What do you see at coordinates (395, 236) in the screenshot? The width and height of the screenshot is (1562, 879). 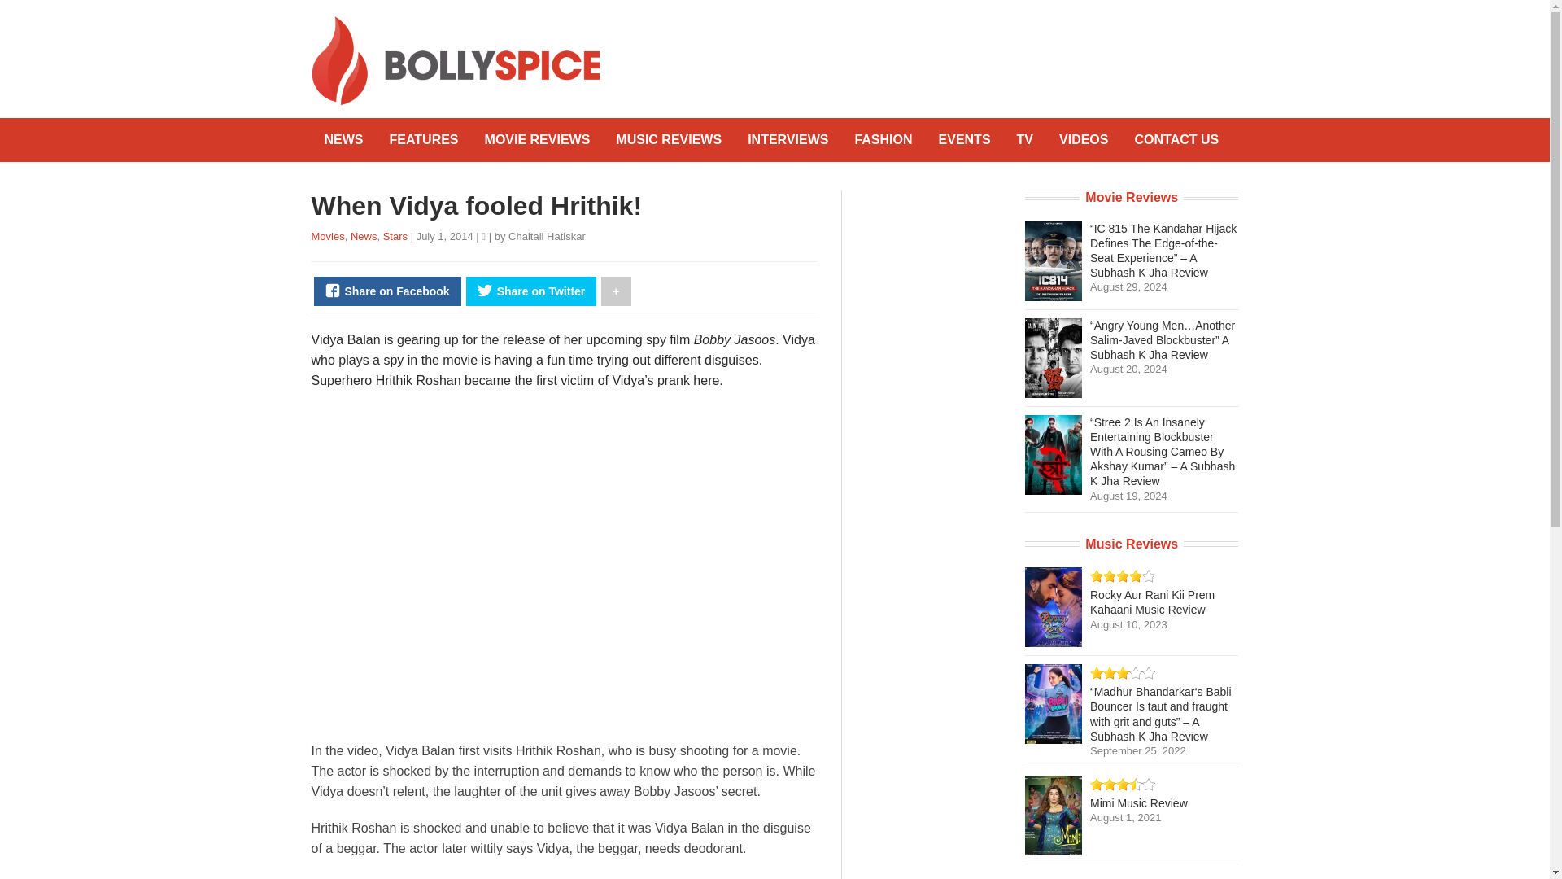 I see `Stars` at bounding box center [395, 236].